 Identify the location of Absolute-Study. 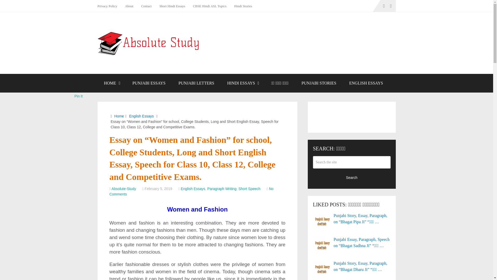
(124, 189).